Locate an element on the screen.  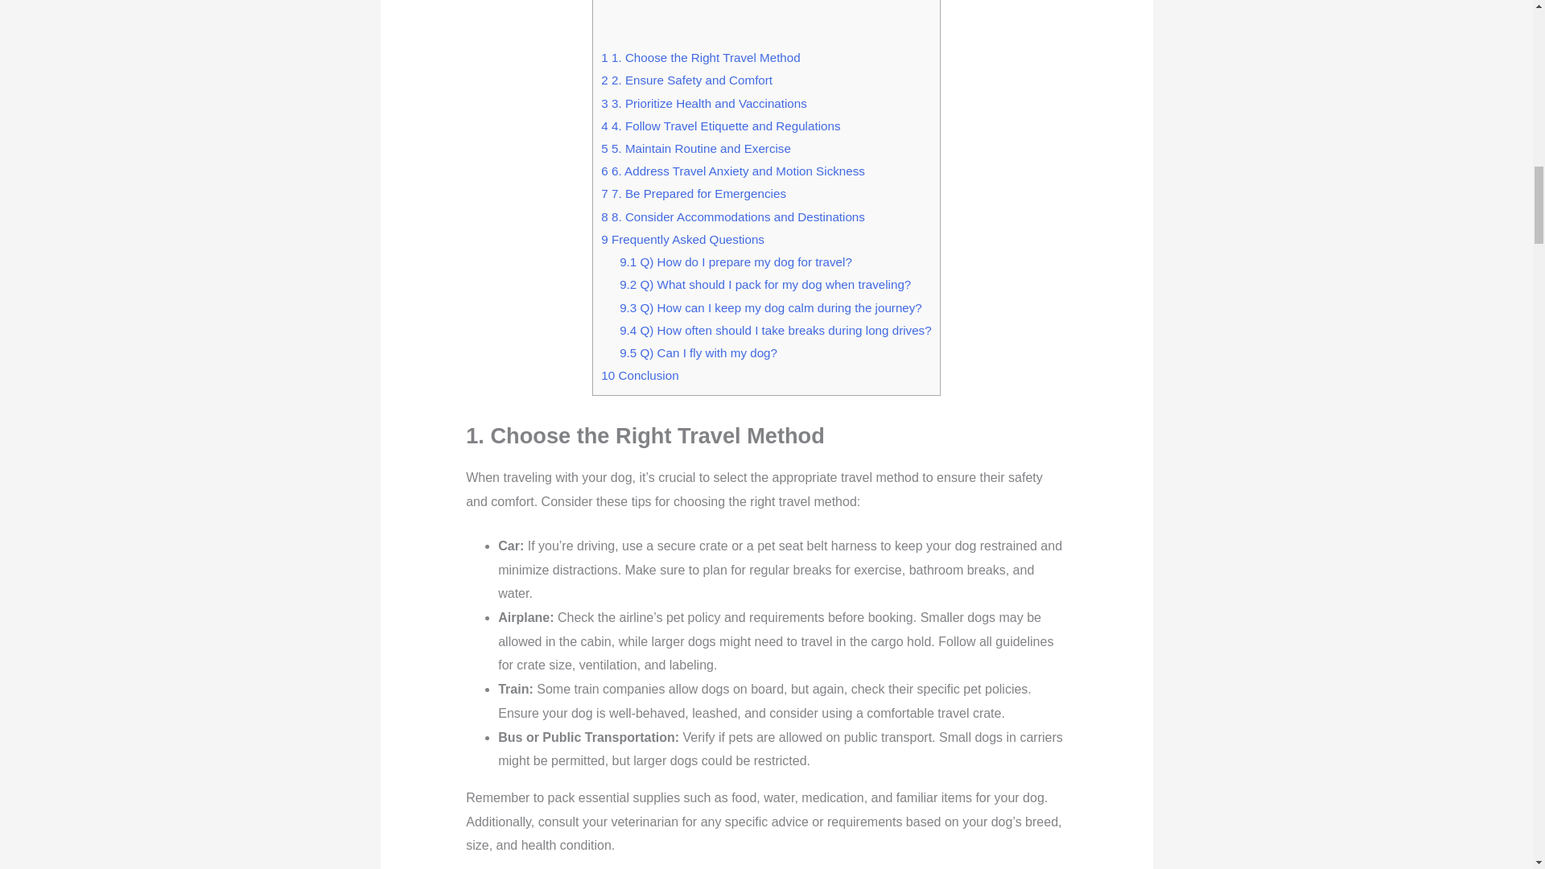
1 1. Choose the Right Travel Method is located at coordinates (700, 56).